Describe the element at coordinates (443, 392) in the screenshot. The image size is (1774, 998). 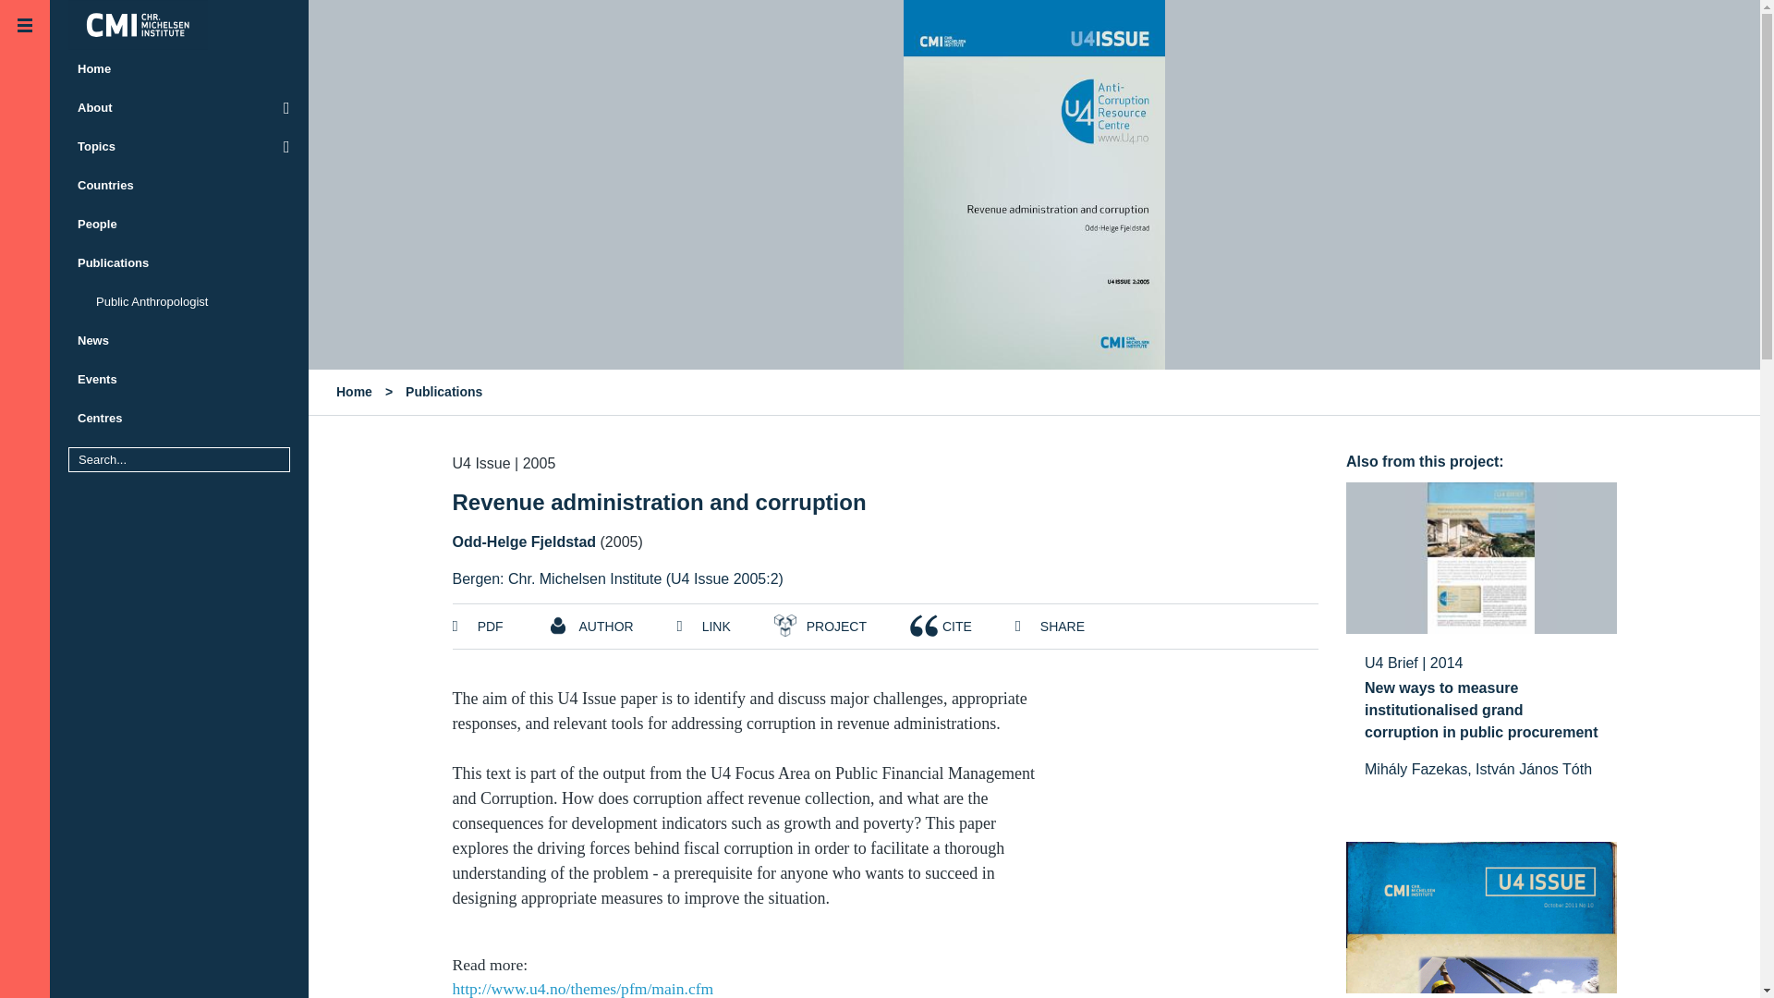
I see `Publications` at that location.